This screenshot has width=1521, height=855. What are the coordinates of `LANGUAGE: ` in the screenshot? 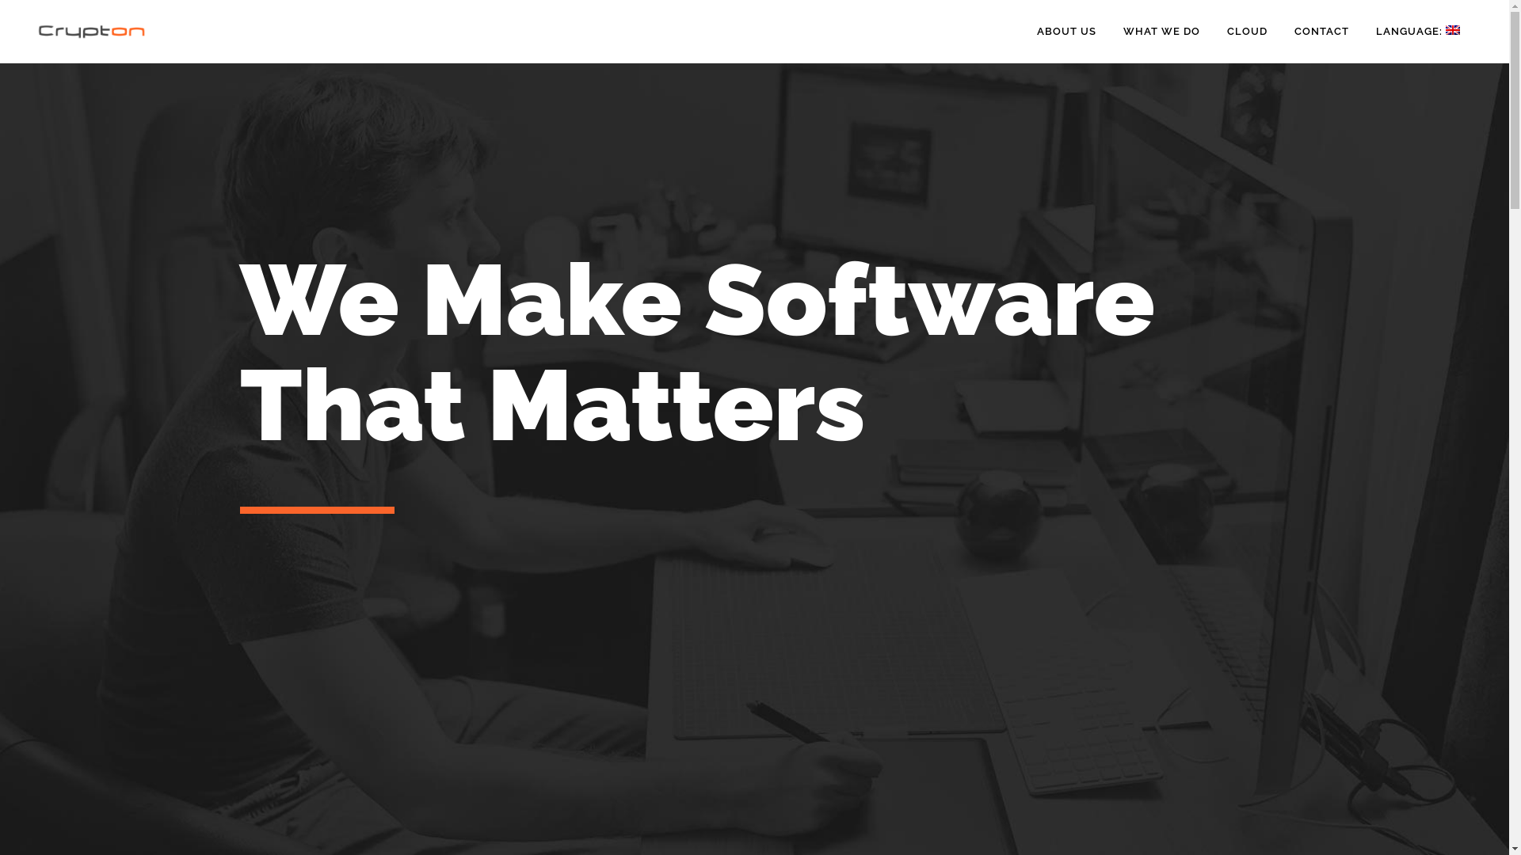 It's located at (1418, 32).